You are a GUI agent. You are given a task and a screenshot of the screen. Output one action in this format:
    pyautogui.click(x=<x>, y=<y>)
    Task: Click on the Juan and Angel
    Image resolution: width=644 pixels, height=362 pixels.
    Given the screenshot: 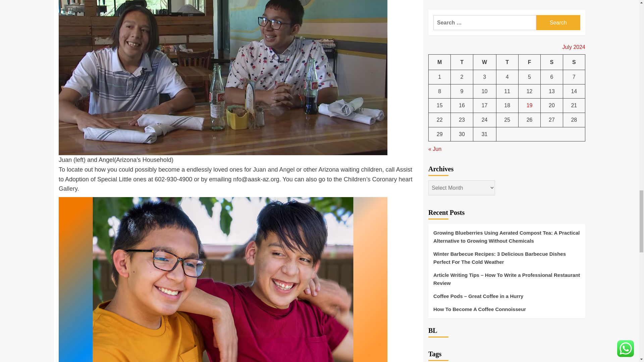 What is the action you would take?
    pyautogui.click(x=274, y=170)
    